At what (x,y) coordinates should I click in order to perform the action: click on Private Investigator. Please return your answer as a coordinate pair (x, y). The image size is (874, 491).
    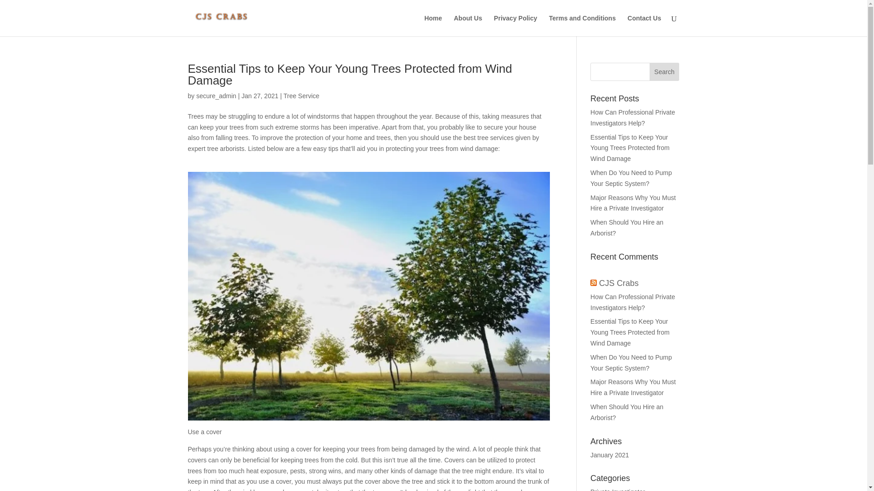
    Looking at the image, I should click on (617, 489).